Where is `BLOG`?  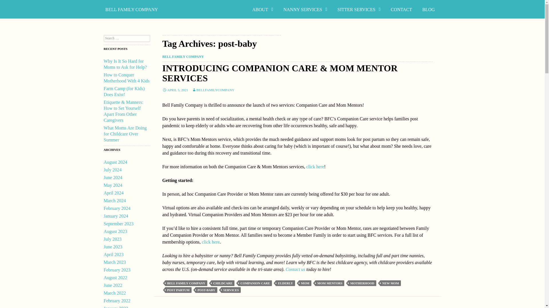 BLOG is located at coordinates (429, 9).